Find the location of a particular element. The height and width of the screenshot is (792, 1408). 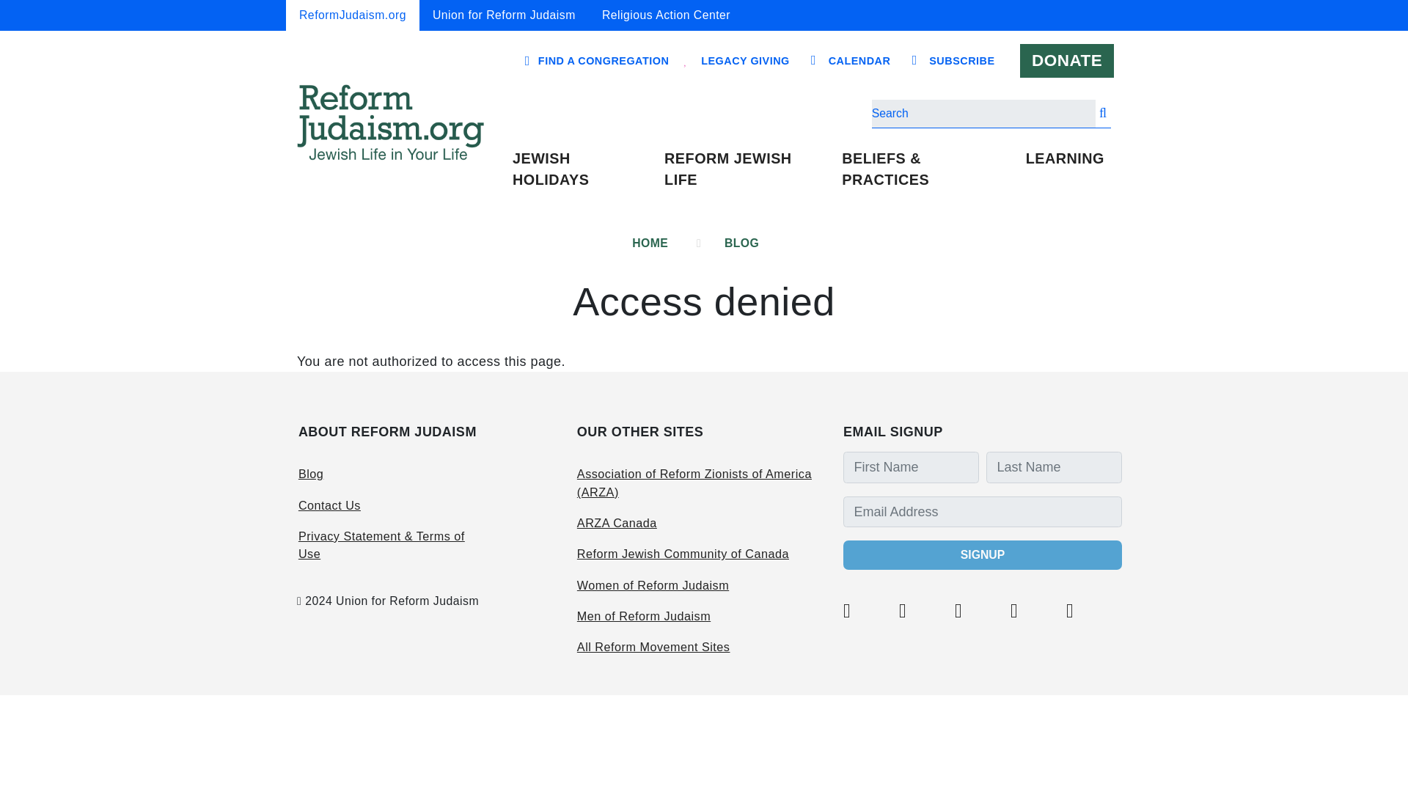

Skip to main content is located at coordinates (704, 1).